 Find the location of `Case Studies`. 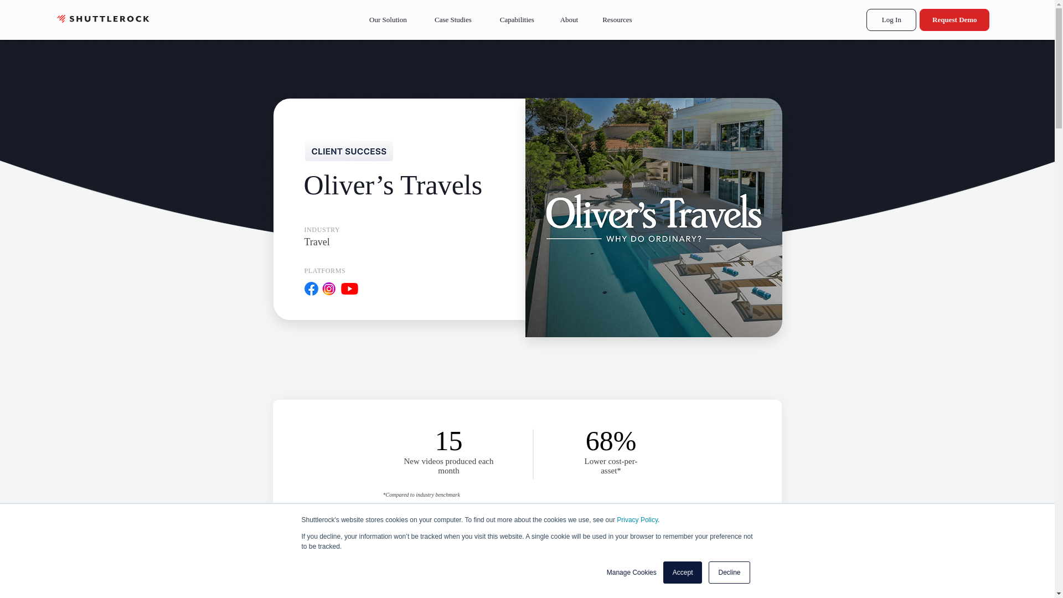

Case Studies is located at coordinates (453, 19).